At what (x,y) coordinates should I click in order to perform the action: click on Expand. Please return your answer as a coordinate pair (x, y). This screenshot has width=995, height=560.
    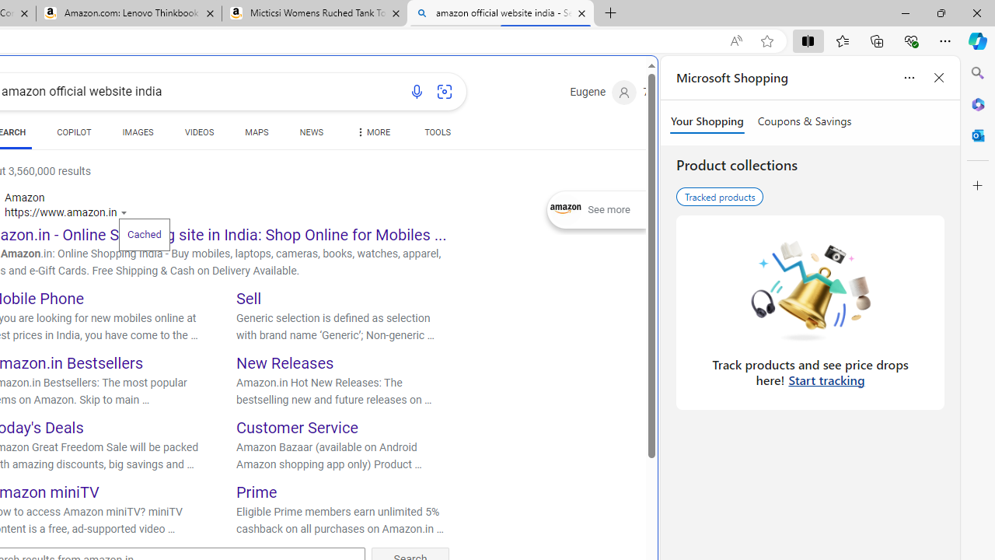
    Looking at the image, I should click on (566, 210).